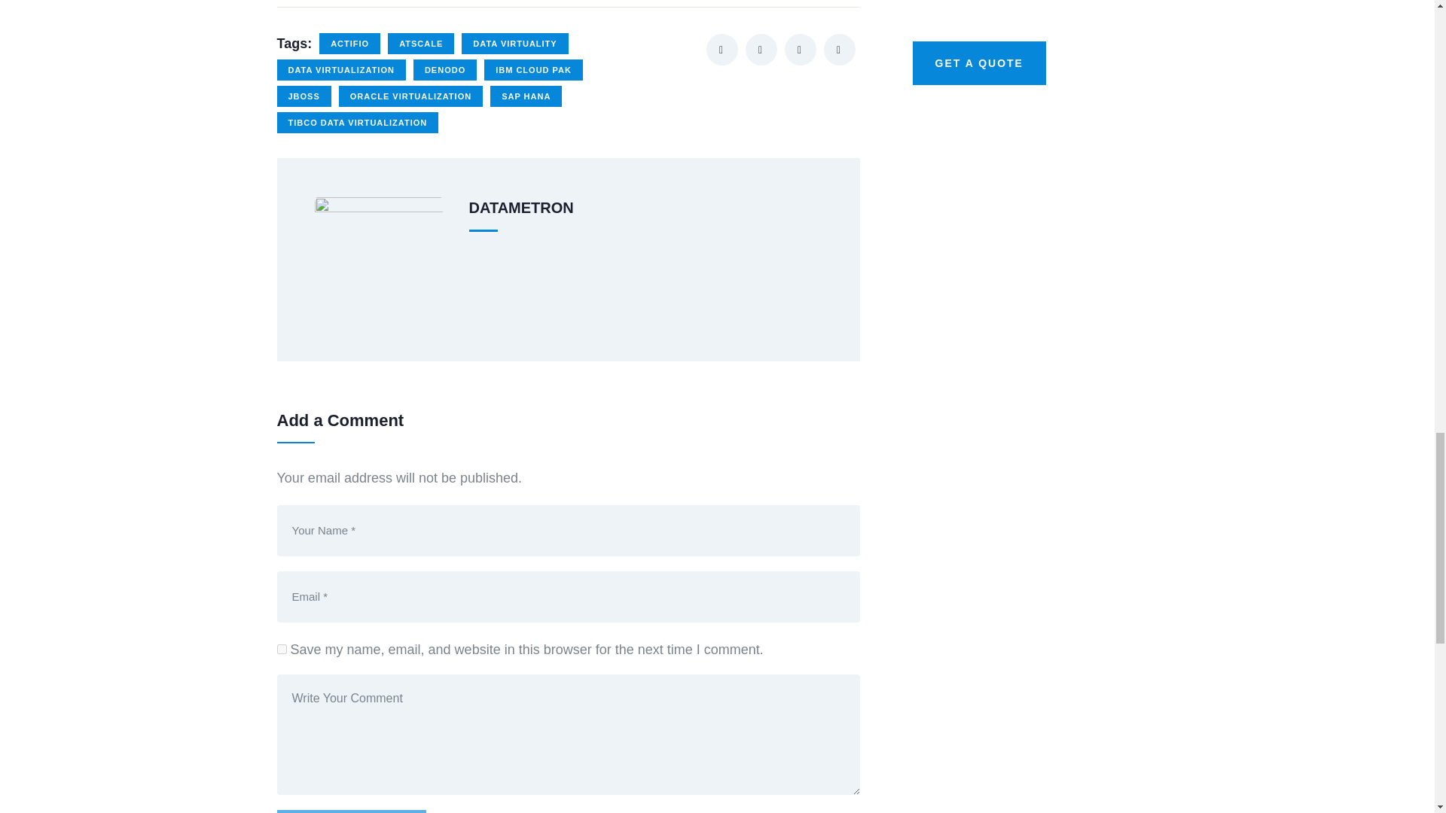 The height and width of the screenshot is (813, 1446). What do you see at coordinates (352, 811) in the screenshot?
I see `Post Comment` at bounding box center [352, 811].